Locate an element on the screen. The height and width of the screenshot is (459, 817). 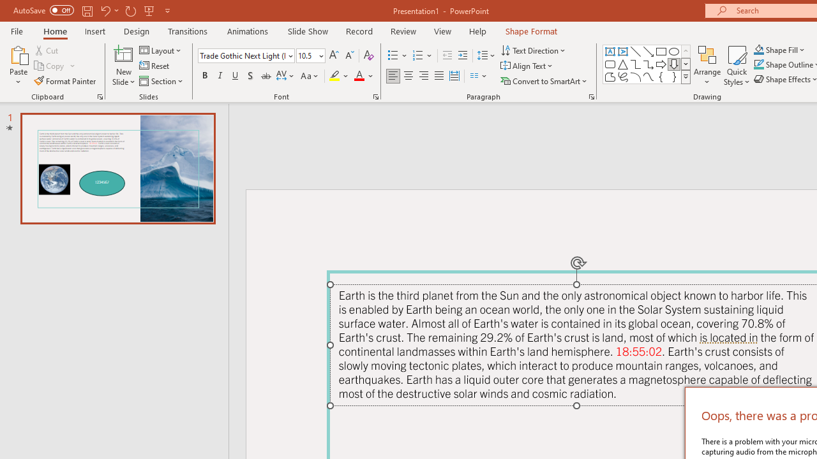
AutomationID: ShapesInsertGallery is located at coordinates (647, 64).